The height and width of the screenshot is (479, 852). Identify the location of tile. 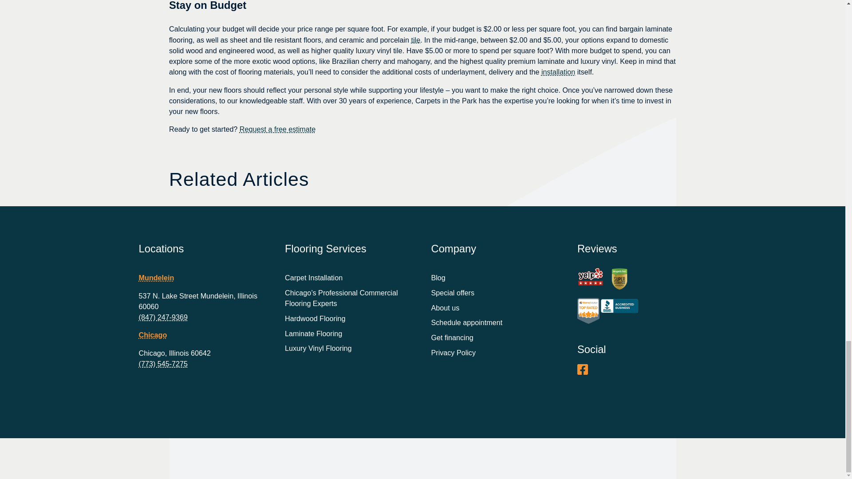
(415, 40).